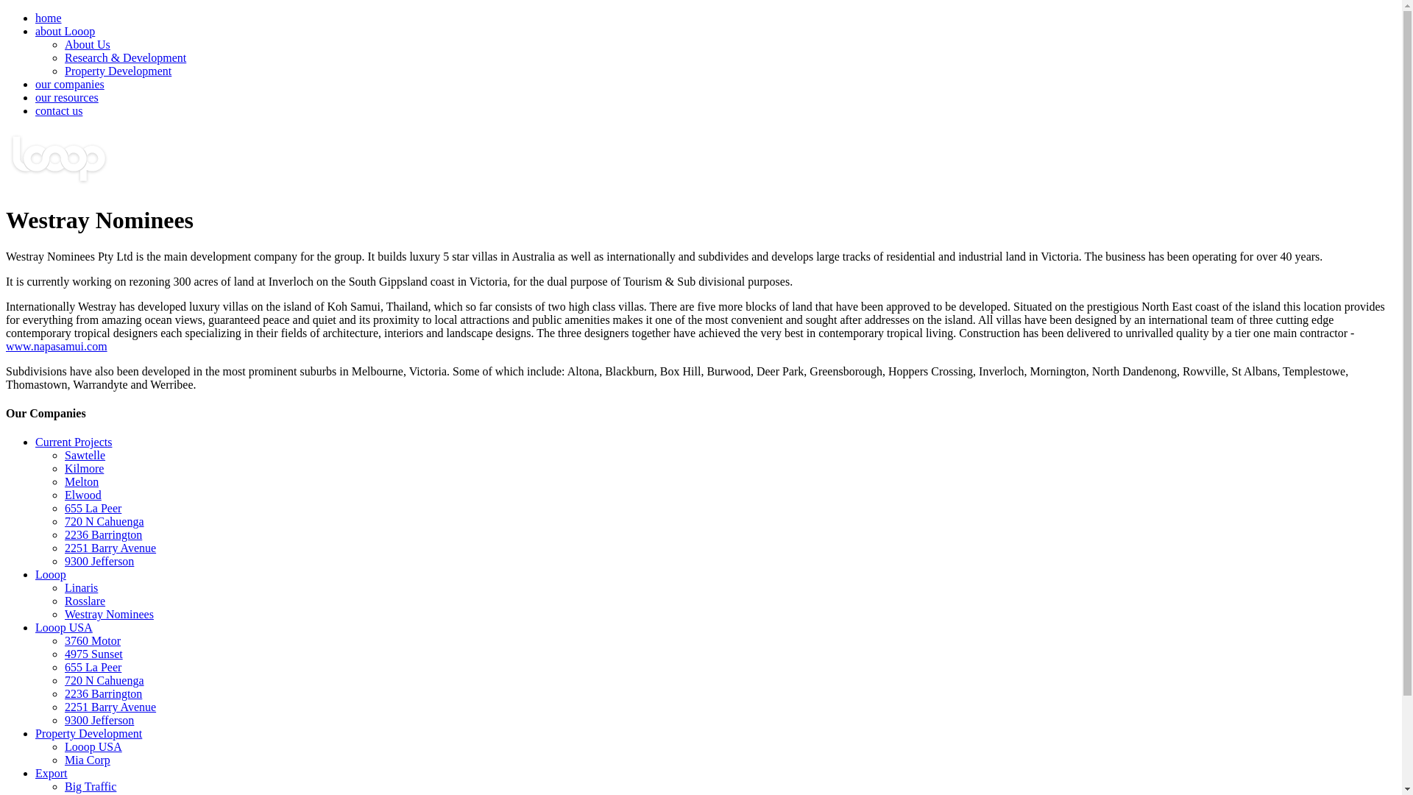  What do you see at coordinates (94, 654) in the screenshot?
I see `4975 Sunset` at bounding box center [94, 654].